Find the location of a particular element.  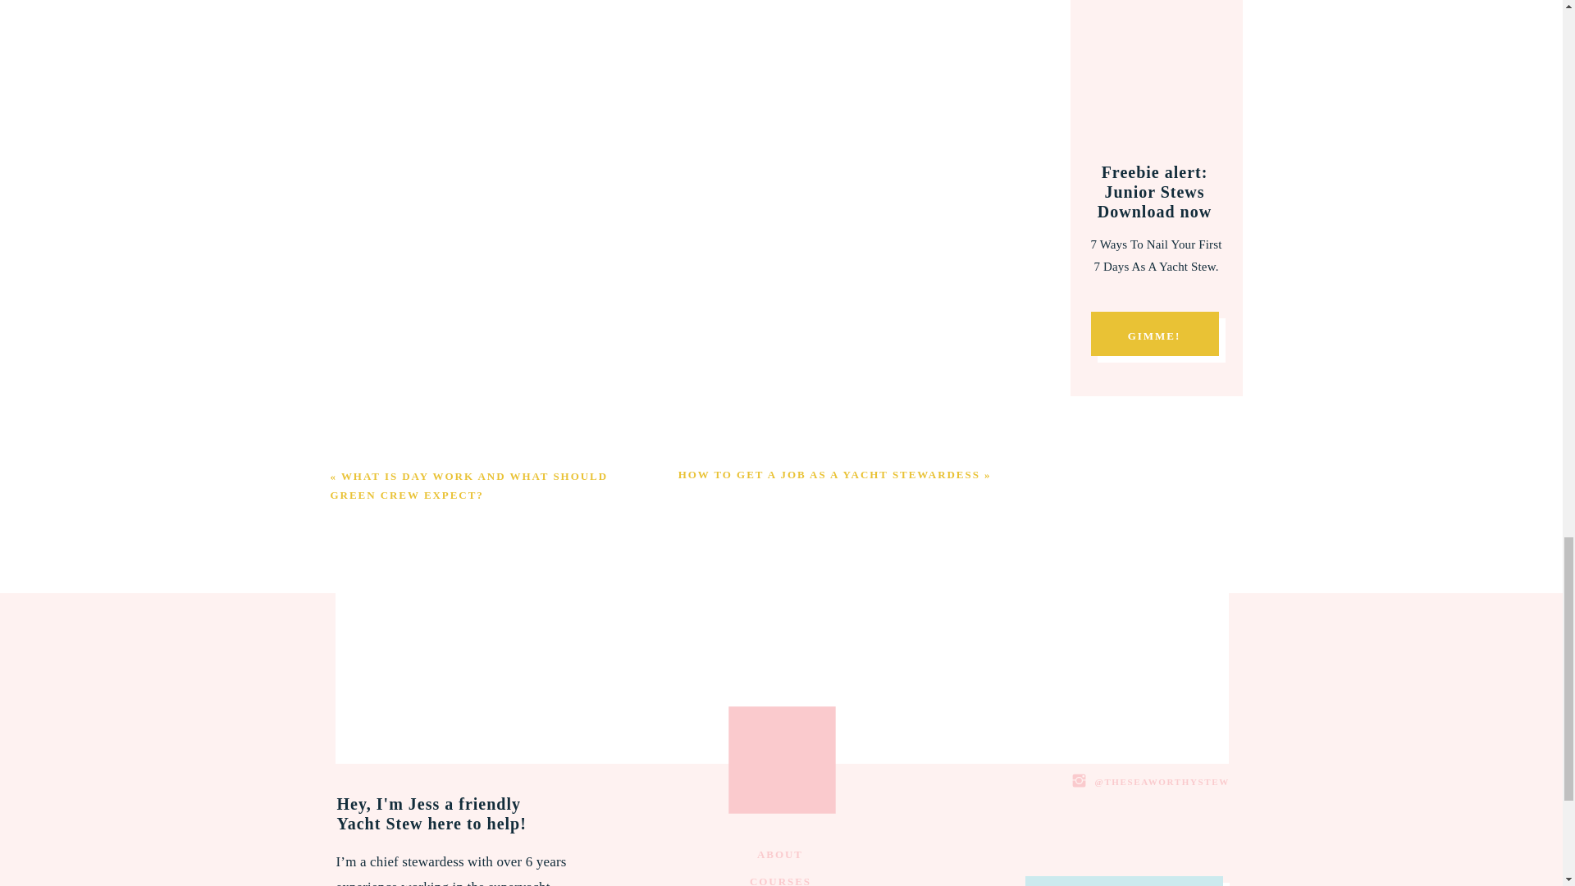

GIMME! is located at coordinates (1154, 334).